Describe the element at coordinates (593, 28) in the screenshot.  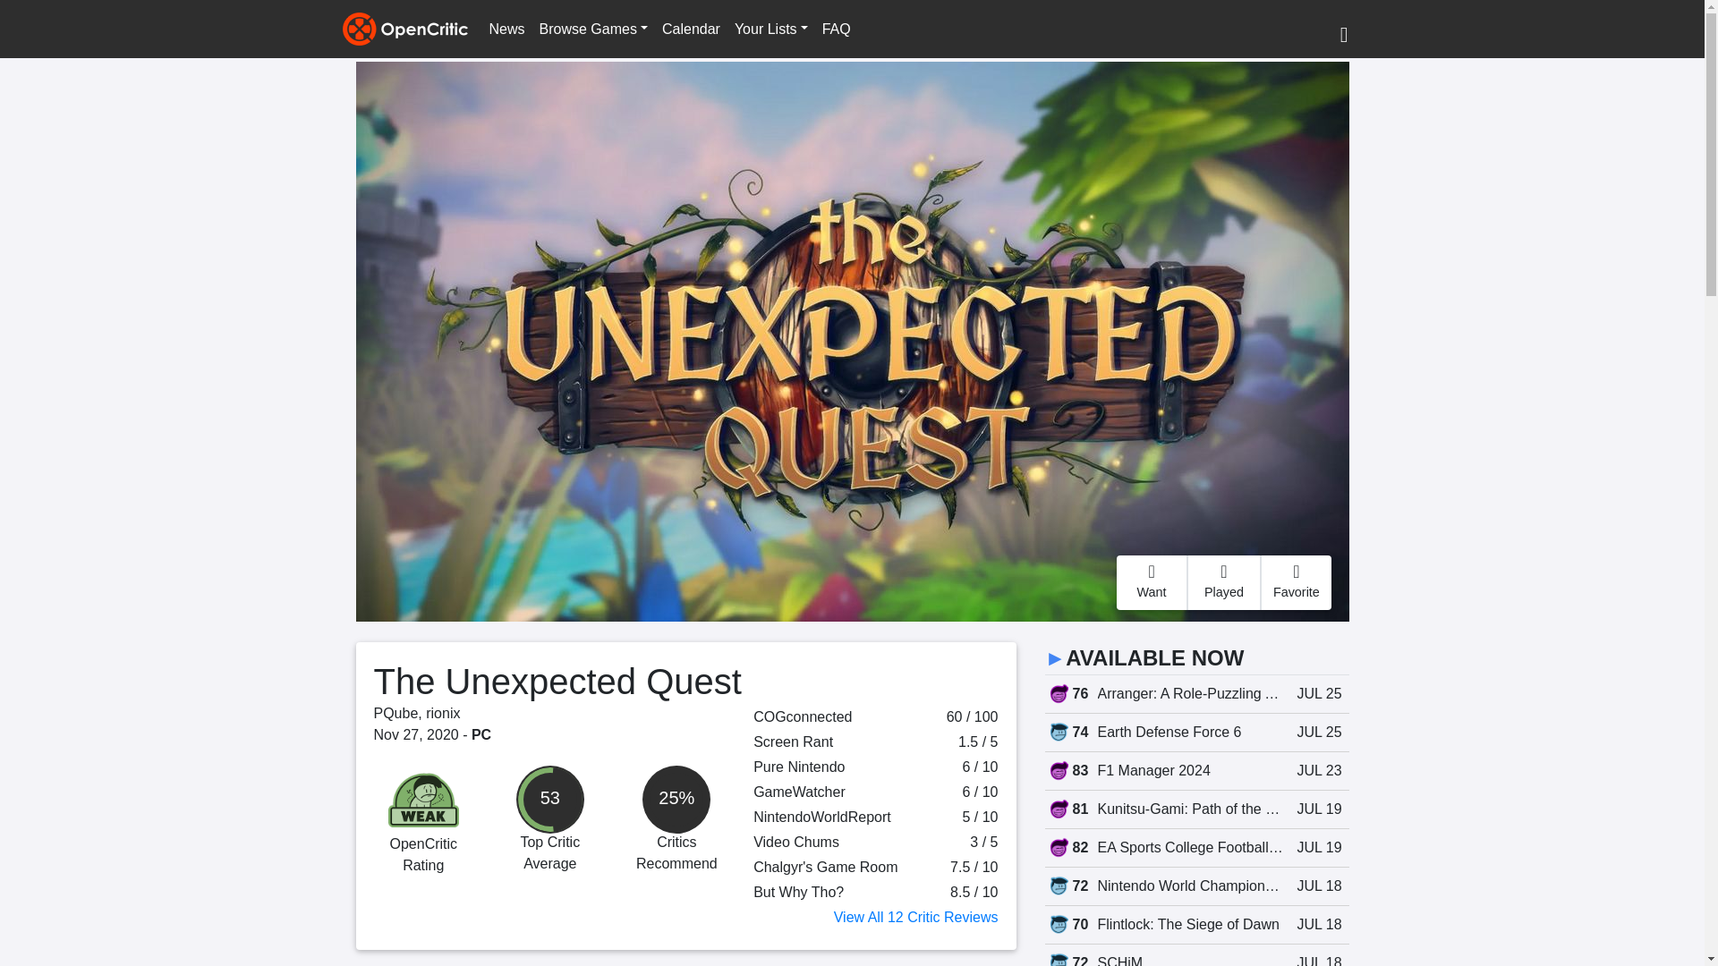
I see `Browse Games` at that location.